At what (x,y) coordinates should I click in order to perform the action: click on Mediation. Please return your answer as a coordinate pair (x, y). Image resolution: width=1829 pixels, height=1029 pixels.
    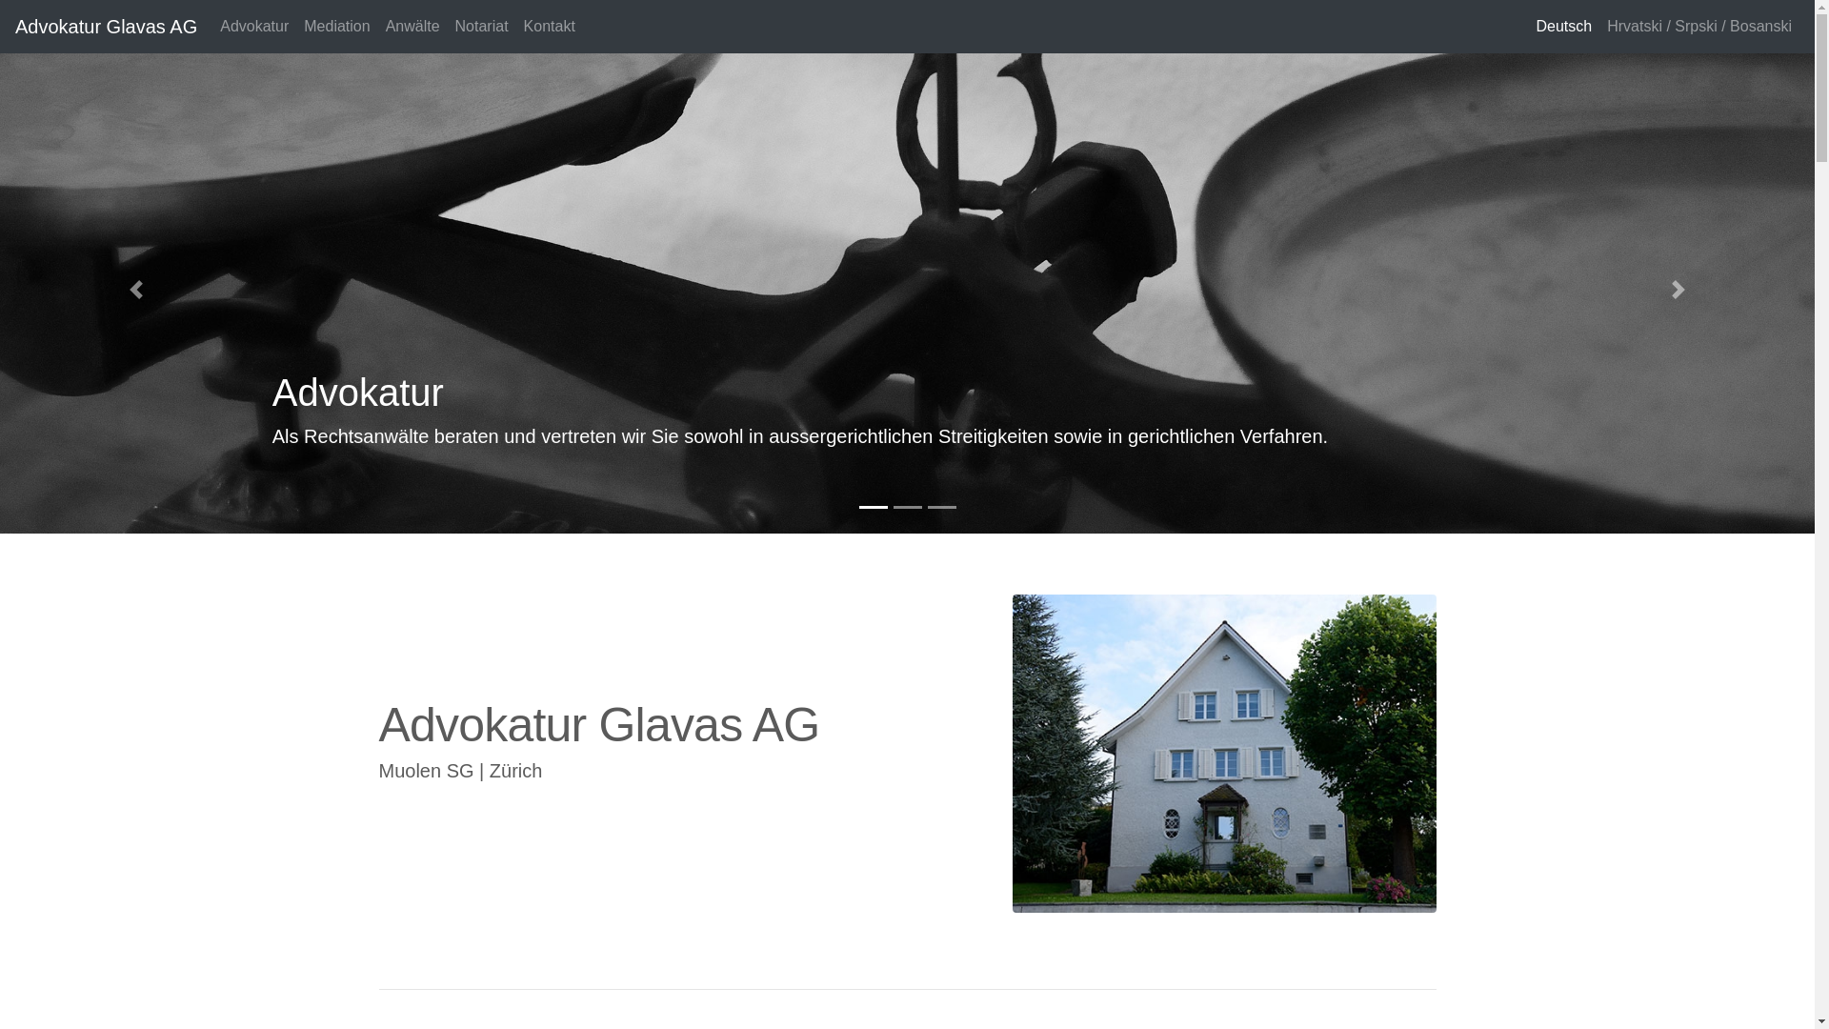
    Looking at the image, I should click on (337, 27).